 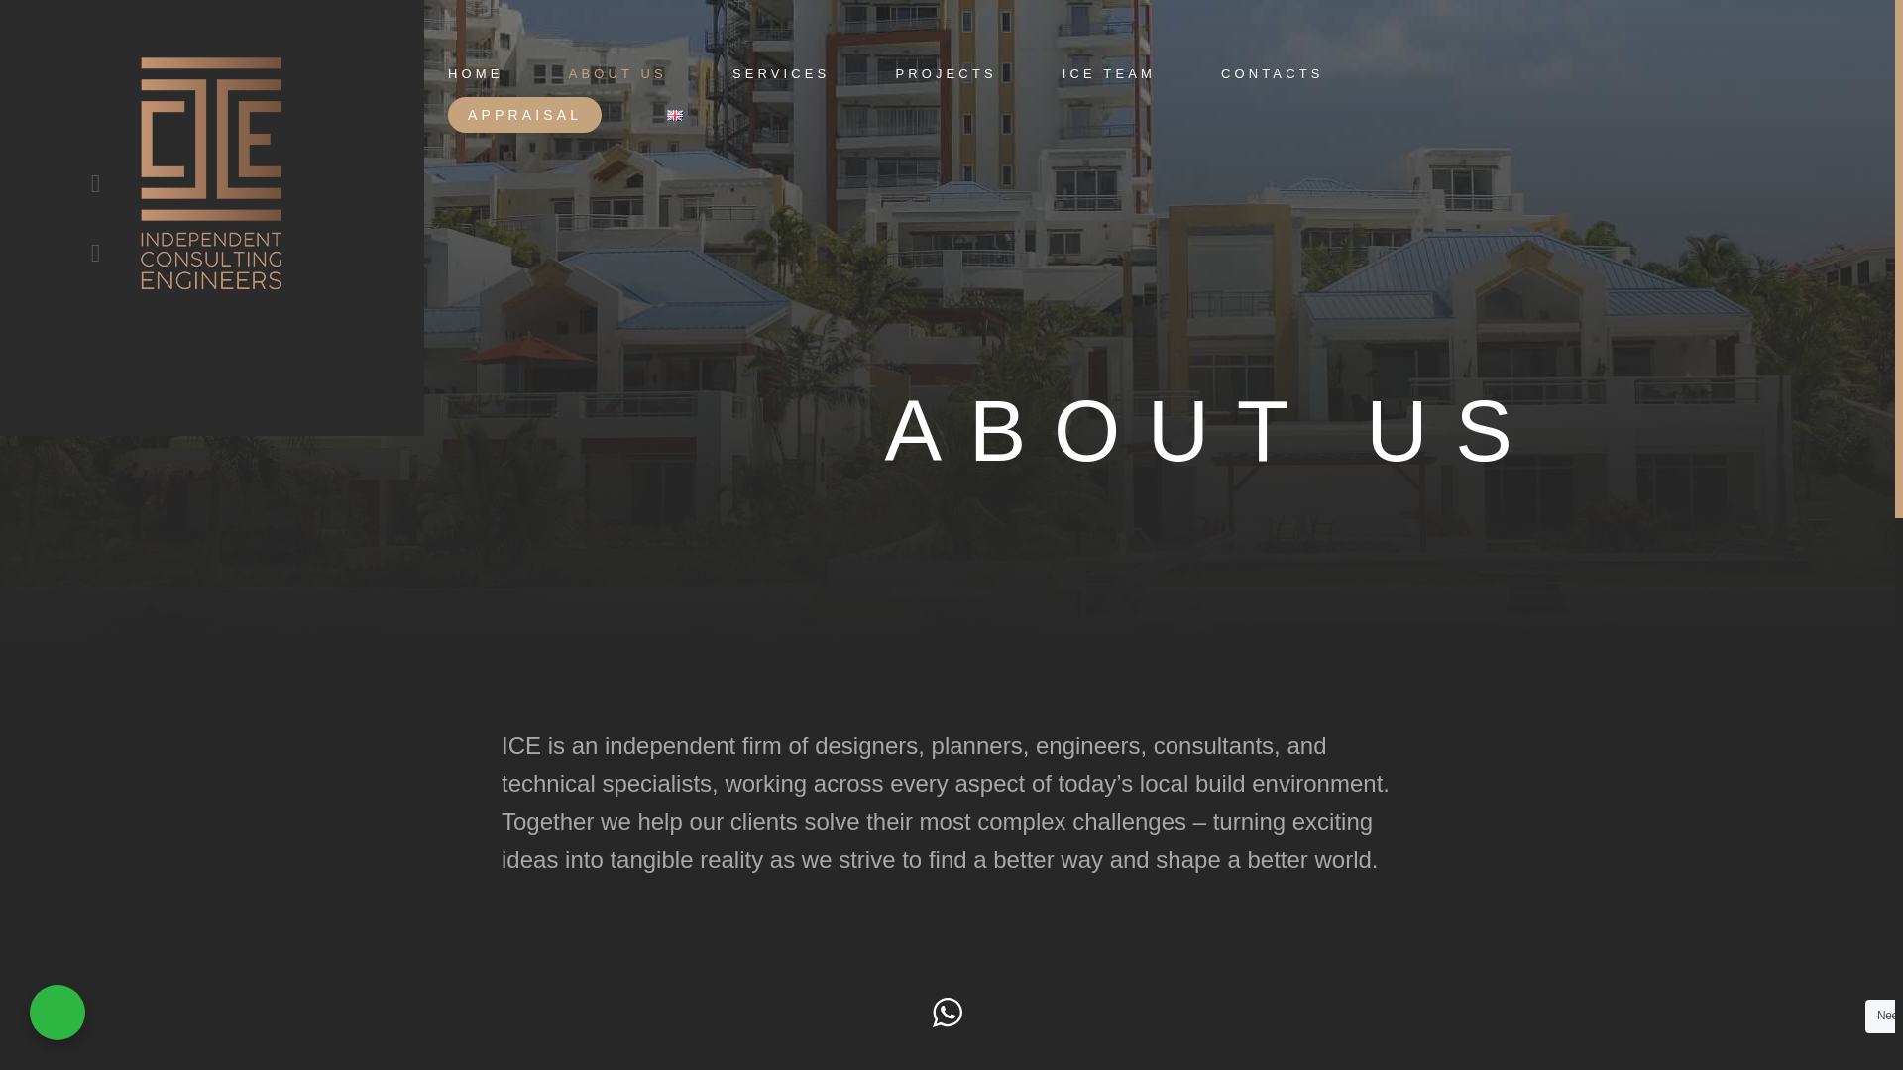 What do you see at coordinates (474, 73) in the screenshot?
I see `HOME` at bounding box center [474, 73].